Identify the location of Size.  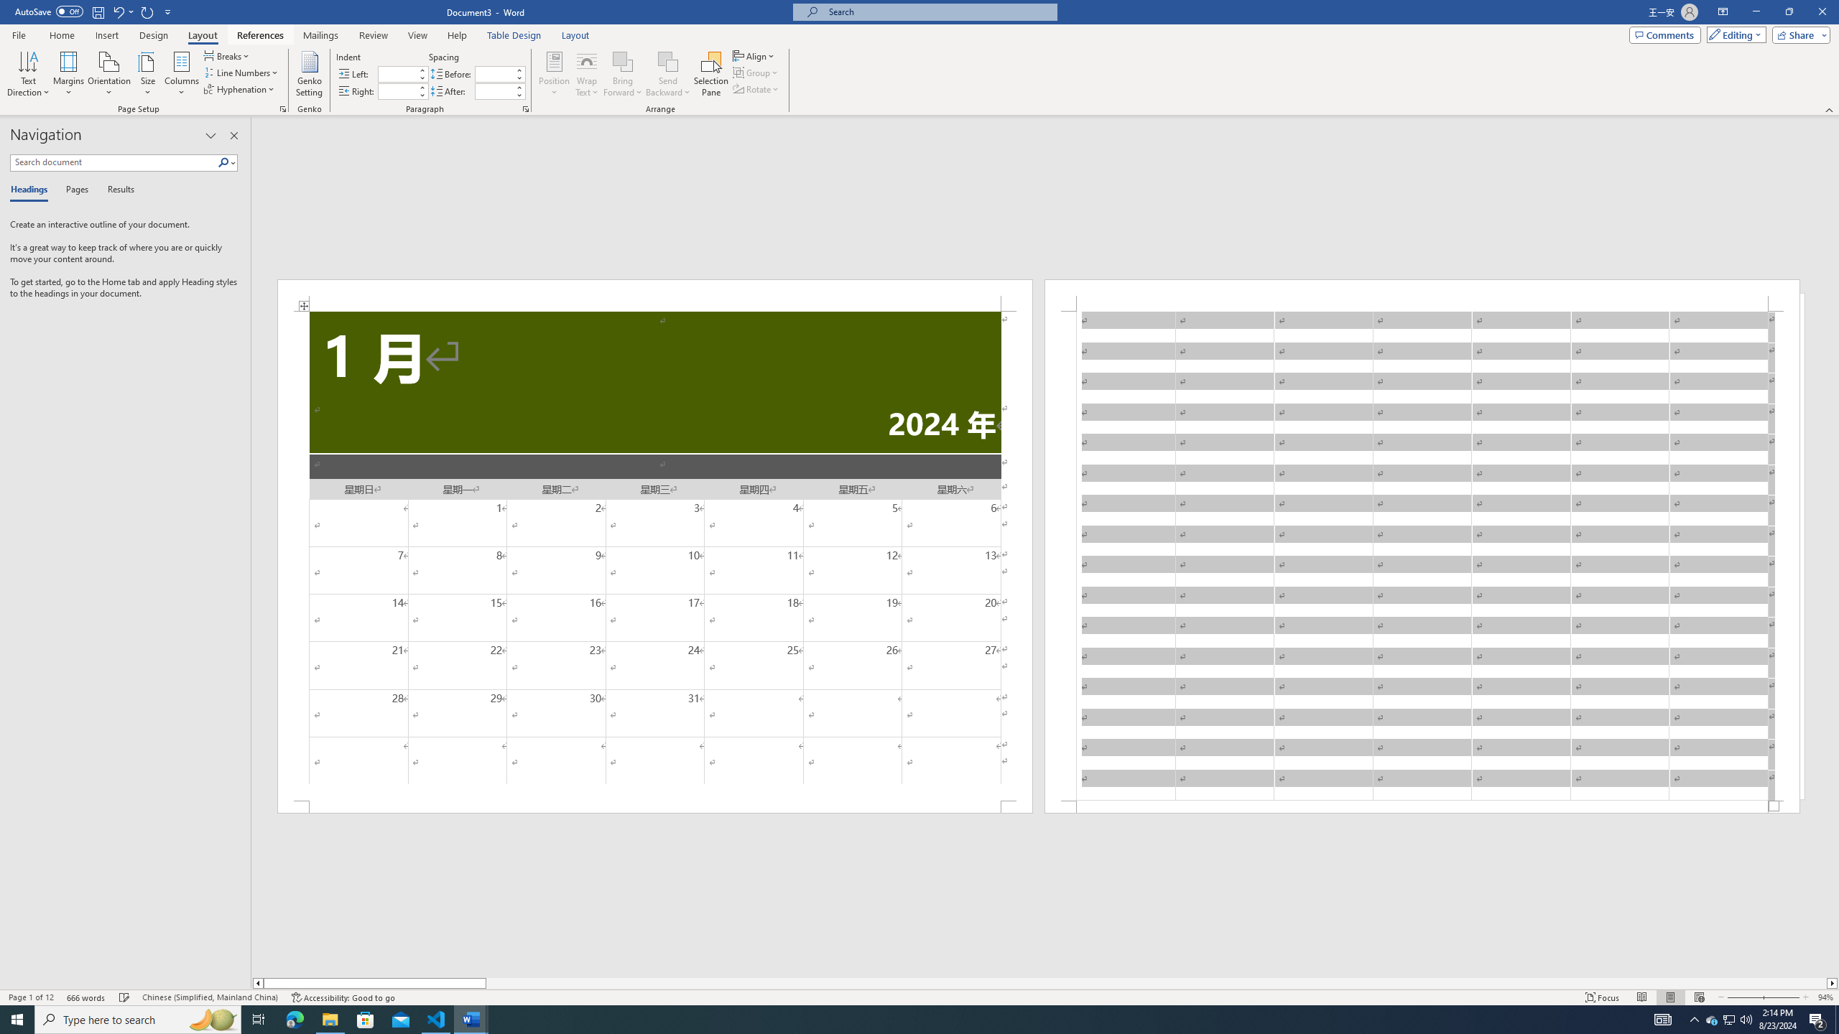
(148, 74).